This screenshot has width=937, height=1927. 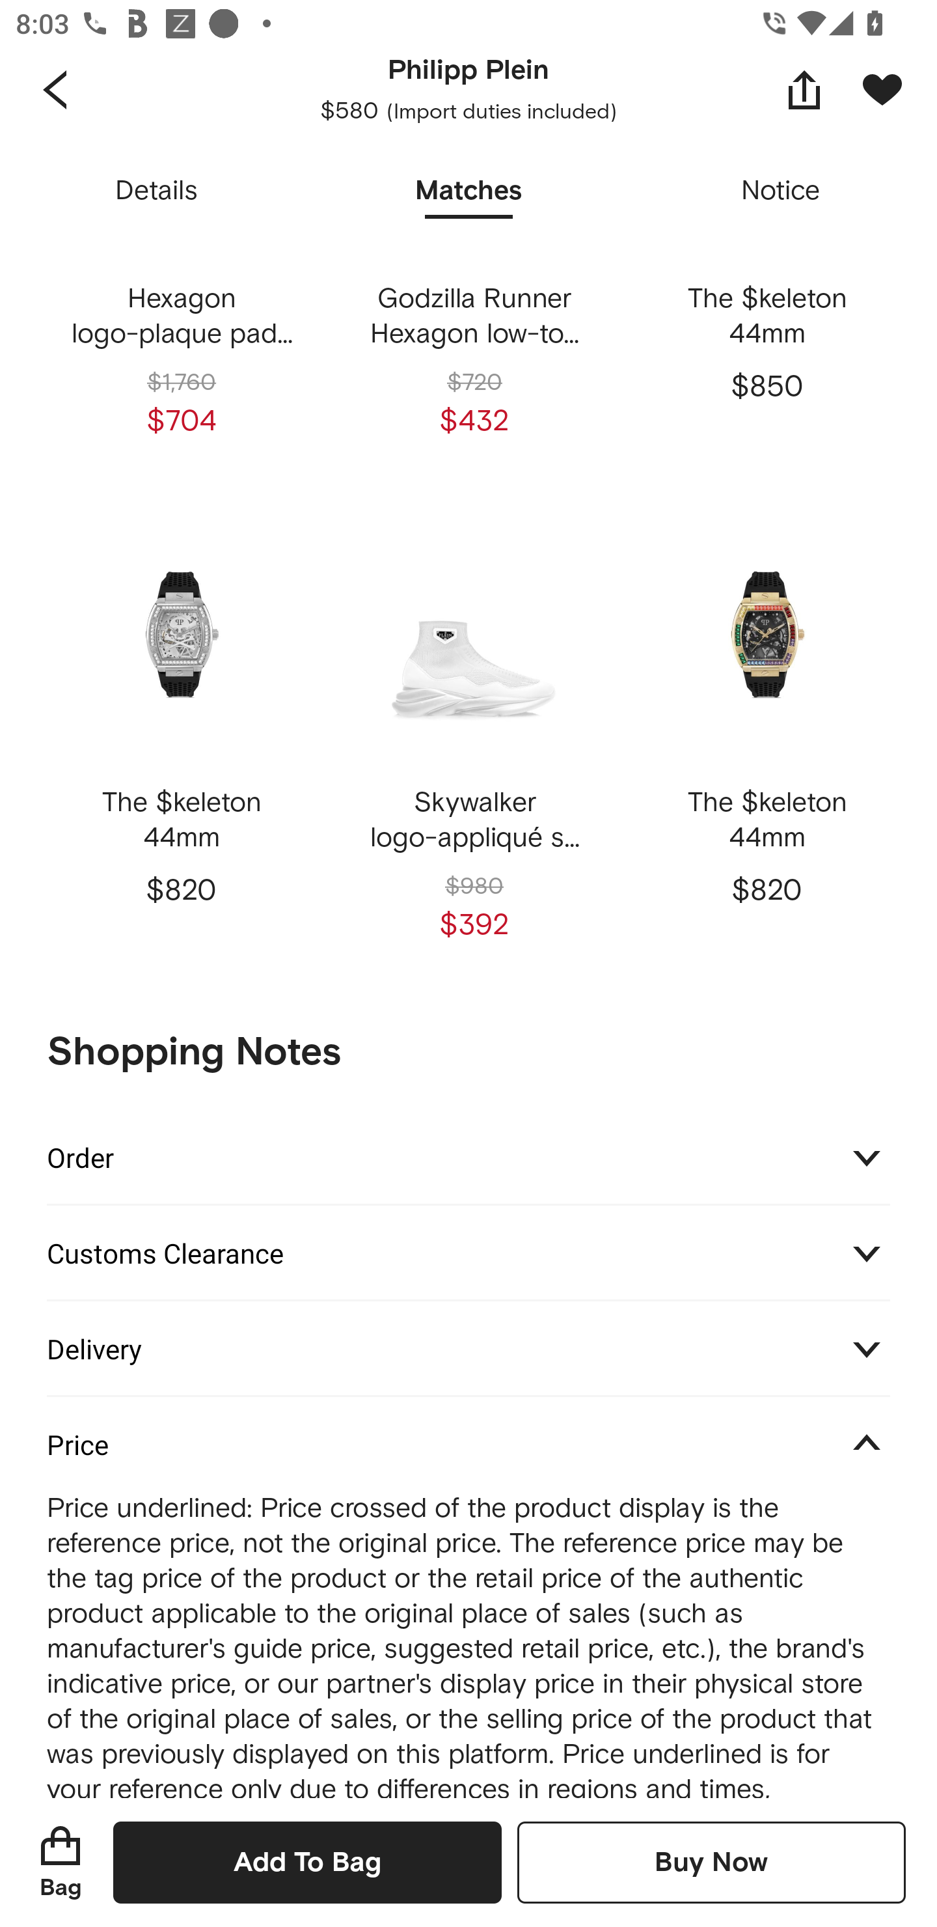 What do you see at coordinates (468, 1157) in the screenshot?
I see `Order` at bounding box center [468, 1157].